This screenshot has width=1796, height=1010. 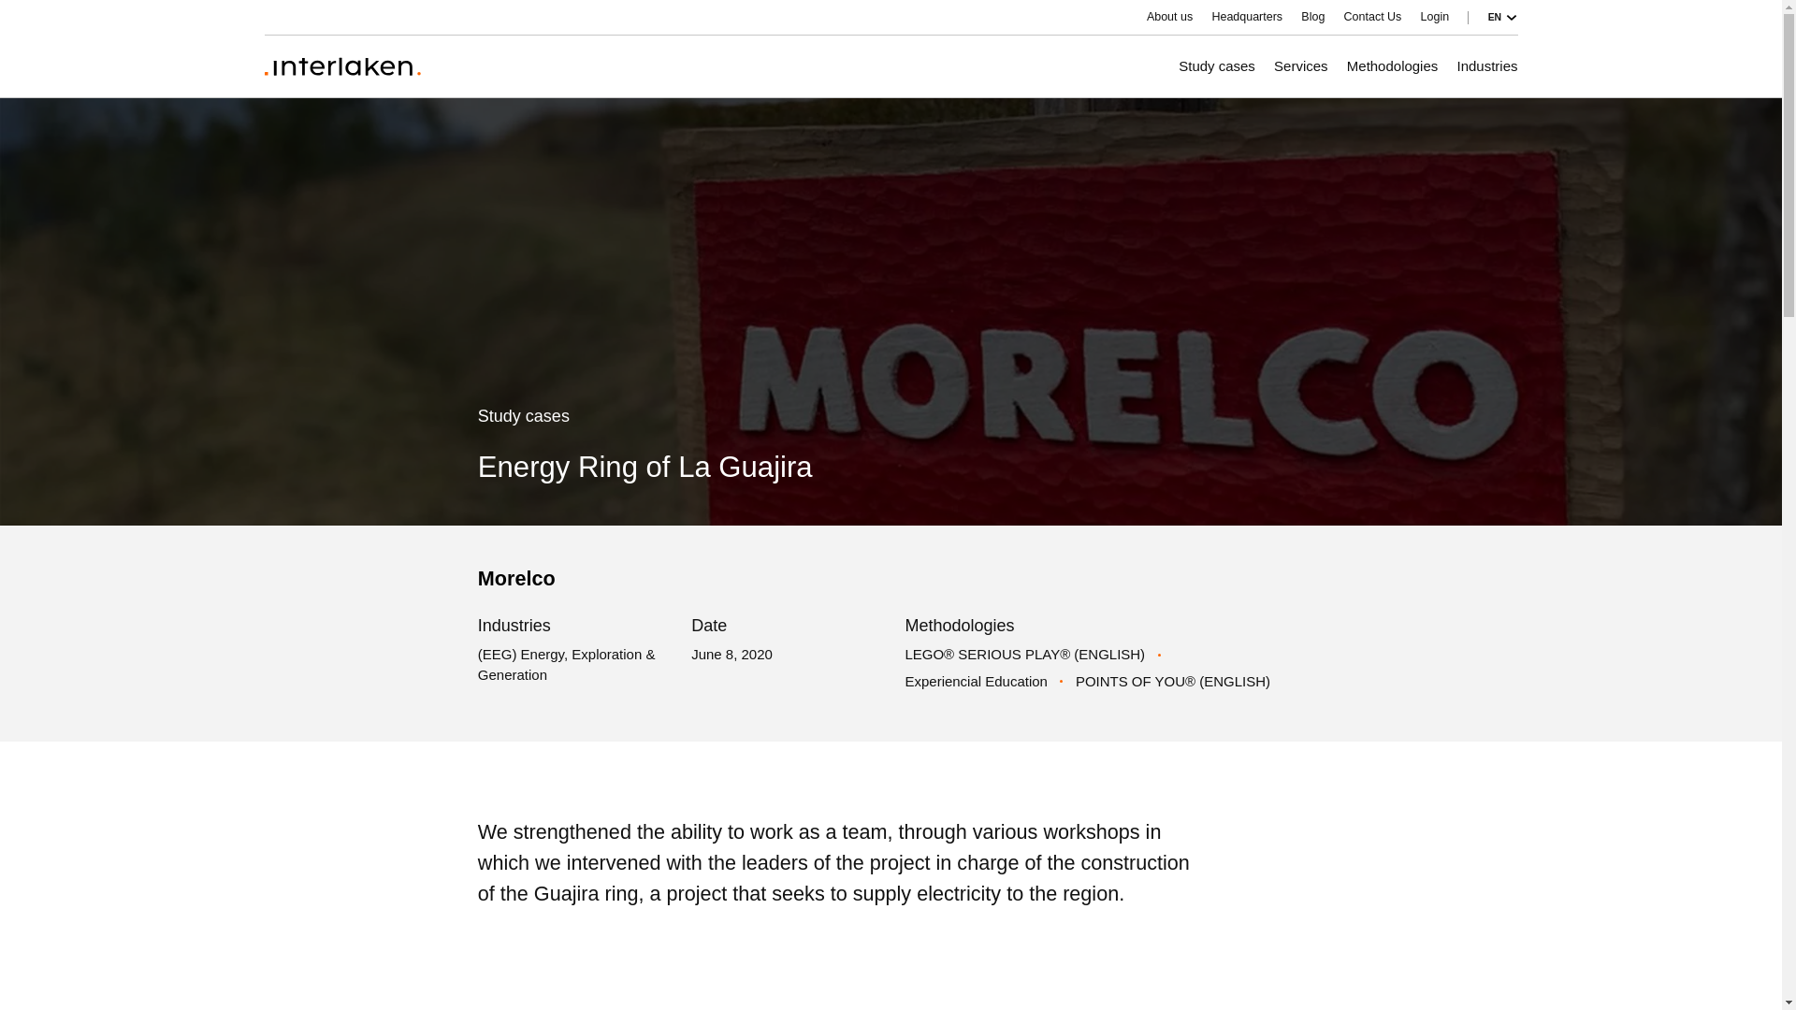 What do you see at coordinates (1487, 66) in the screenshot?
I see `Industries` at bounding box center [1487, 66].